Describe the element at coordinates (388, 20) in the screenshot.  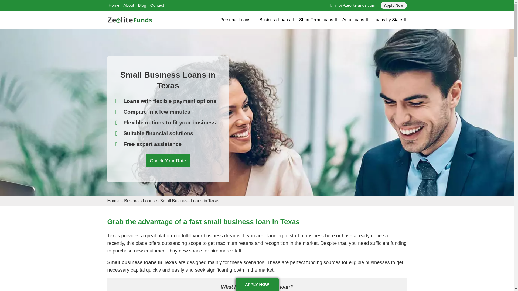
I see `Loans by State` at that location.